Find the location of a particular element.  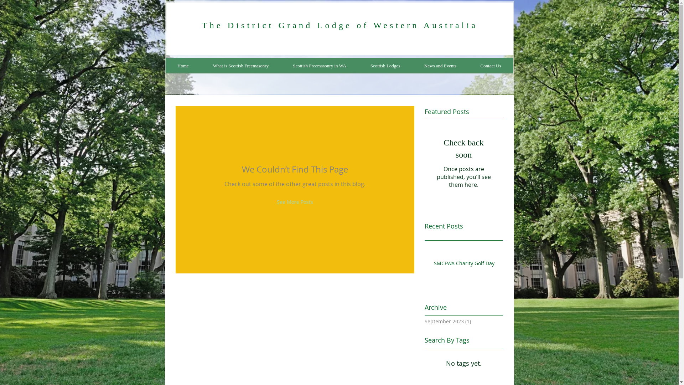

SMCFWA Charity Golf Day is located at coordinates (466, 265).